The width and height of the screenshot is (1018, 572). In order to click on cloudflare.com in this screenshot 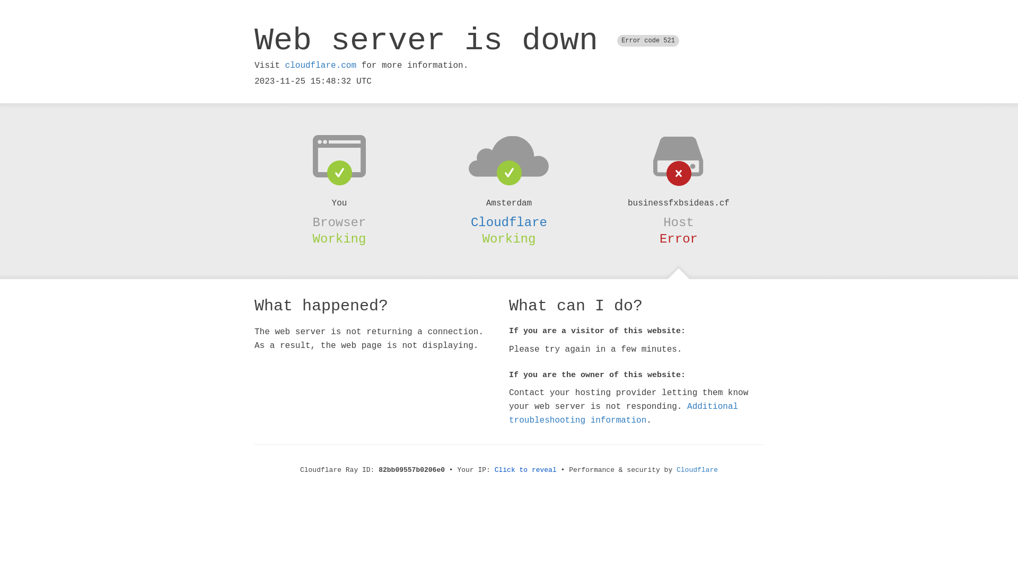, I will do `click(321, 66)`.